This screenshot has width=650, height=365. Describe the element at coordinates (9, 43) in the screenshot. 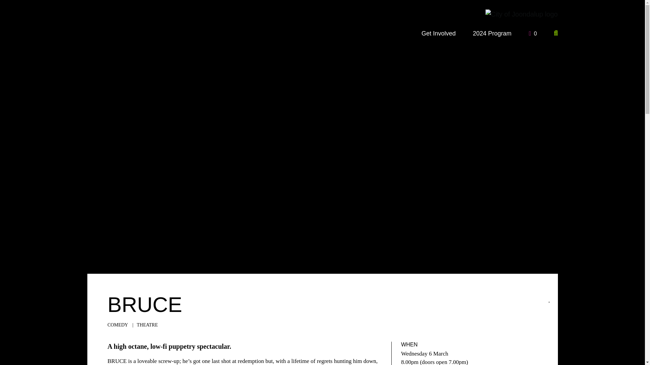

I see `Accessibility Tools` at that location.